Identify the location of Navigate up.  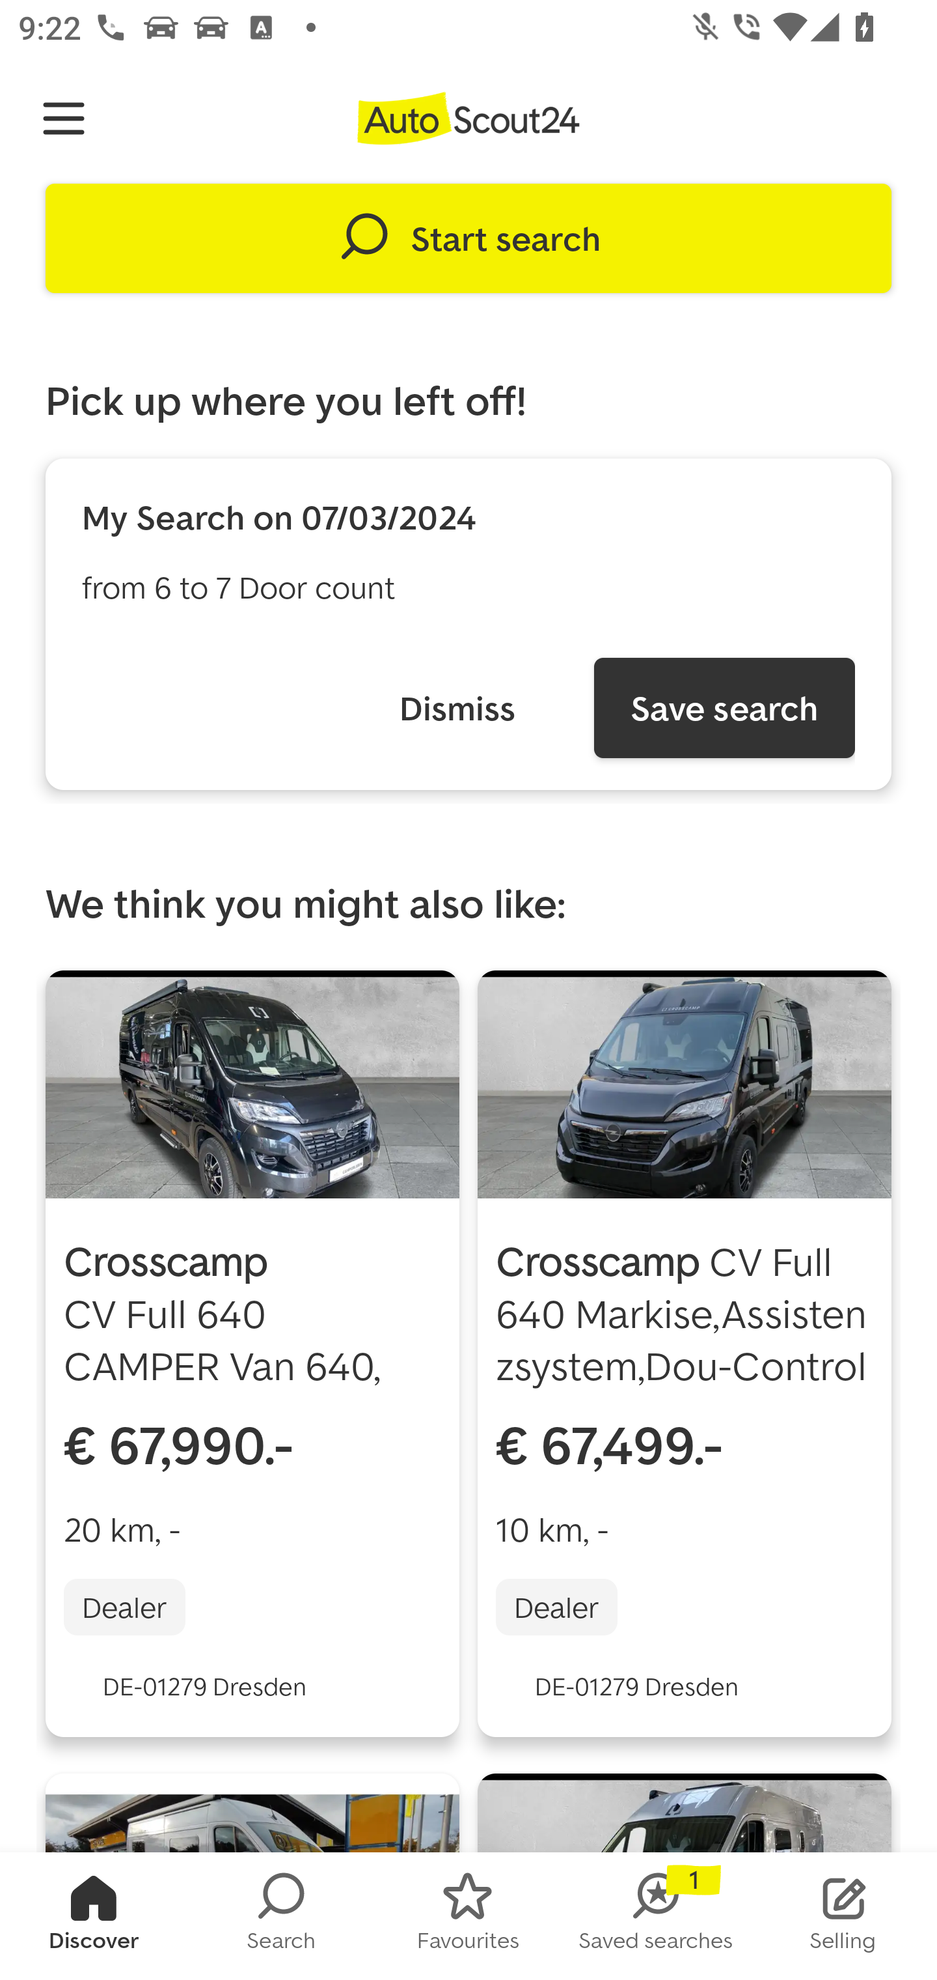
(64, 119).